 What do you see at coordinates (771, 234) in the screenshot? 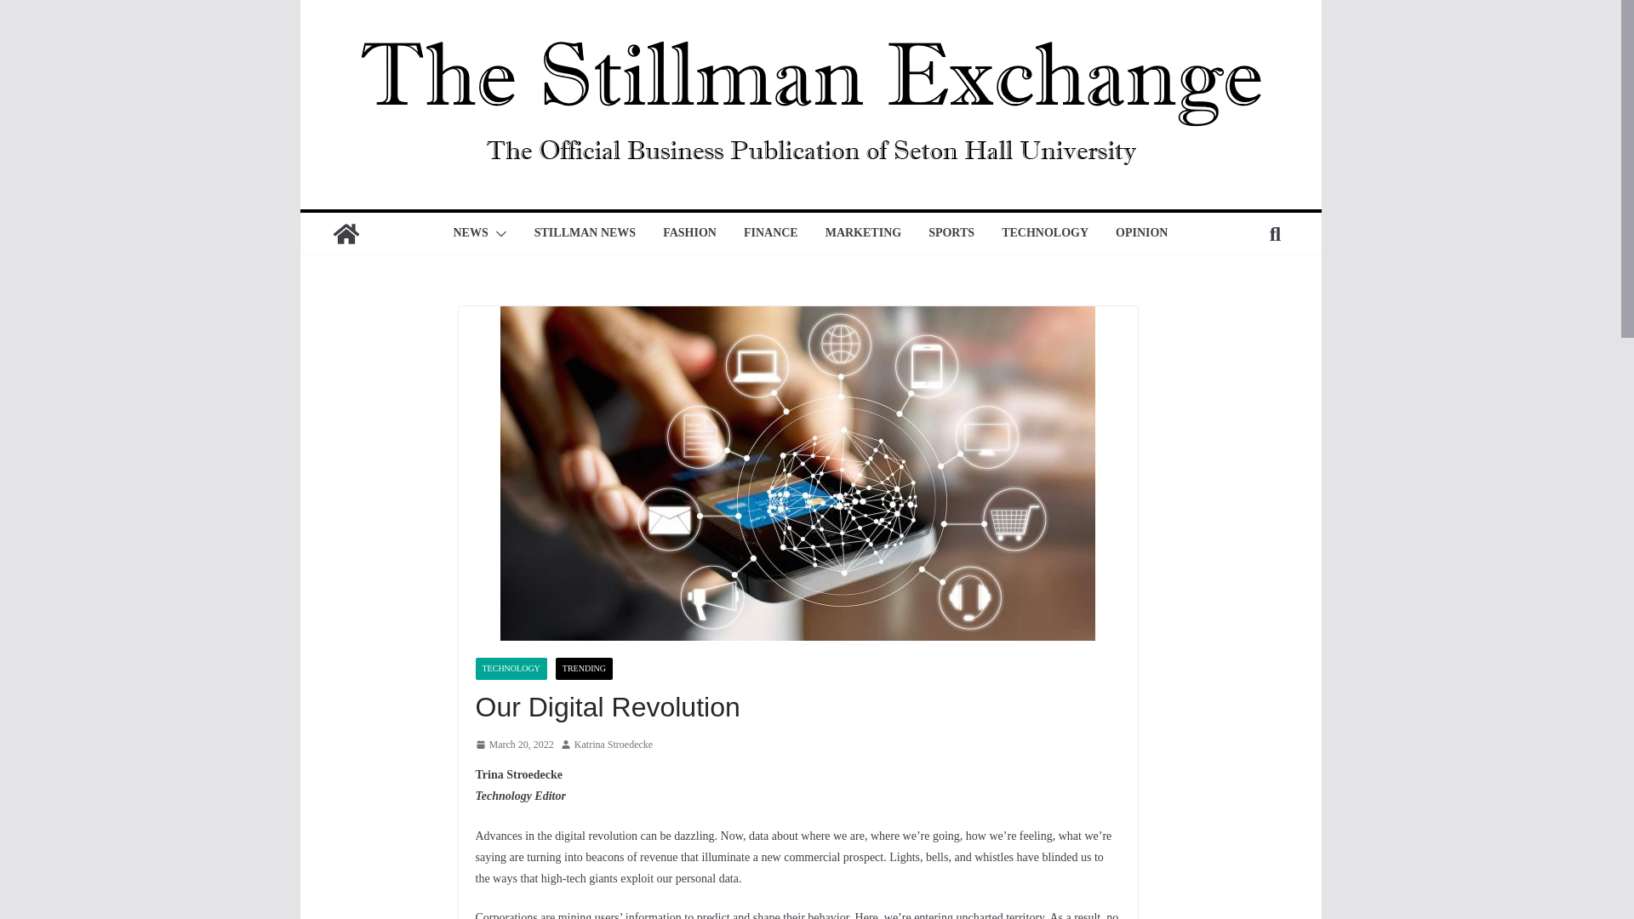
I see `FINANCE` at bounding box center [771, 234].